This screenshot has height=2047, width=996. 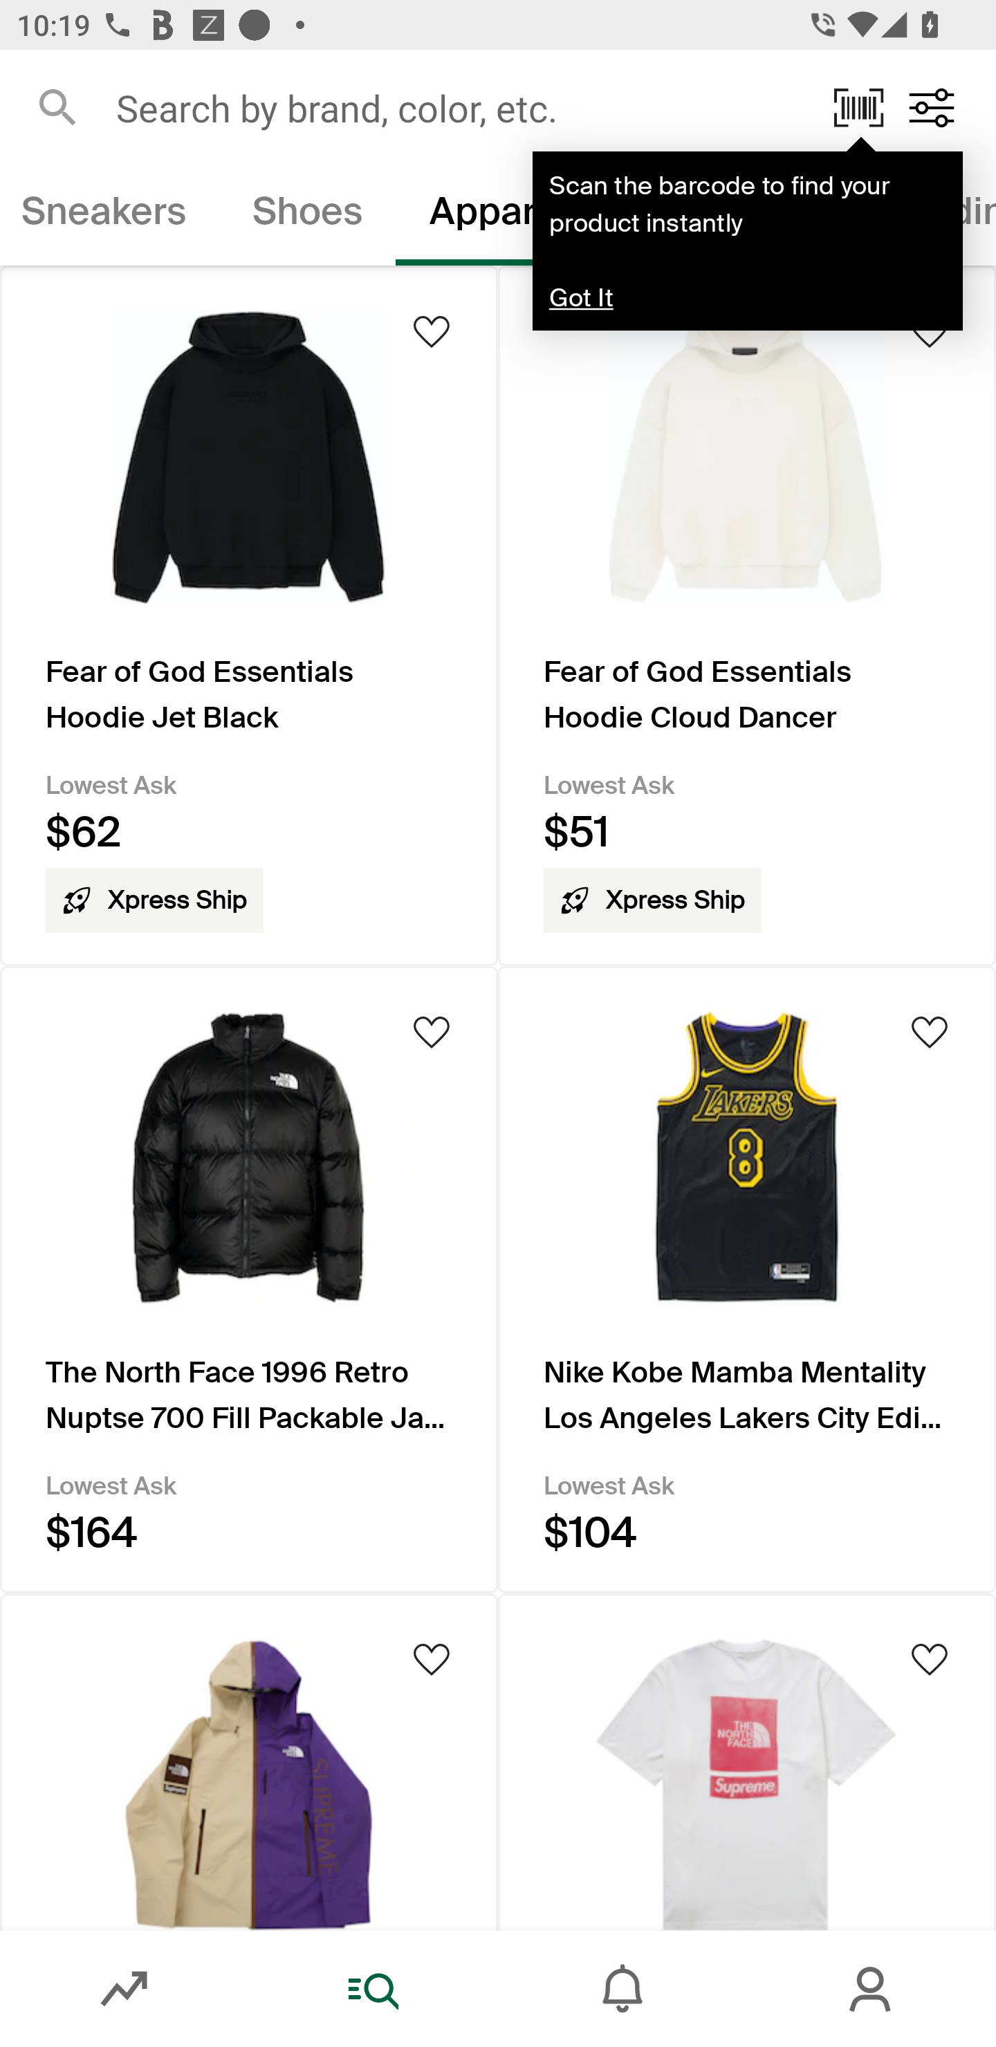 What do you see at coordinates (109, 216) in the screenshot?
I see `Sneakers` at bounding box center [109, 216].